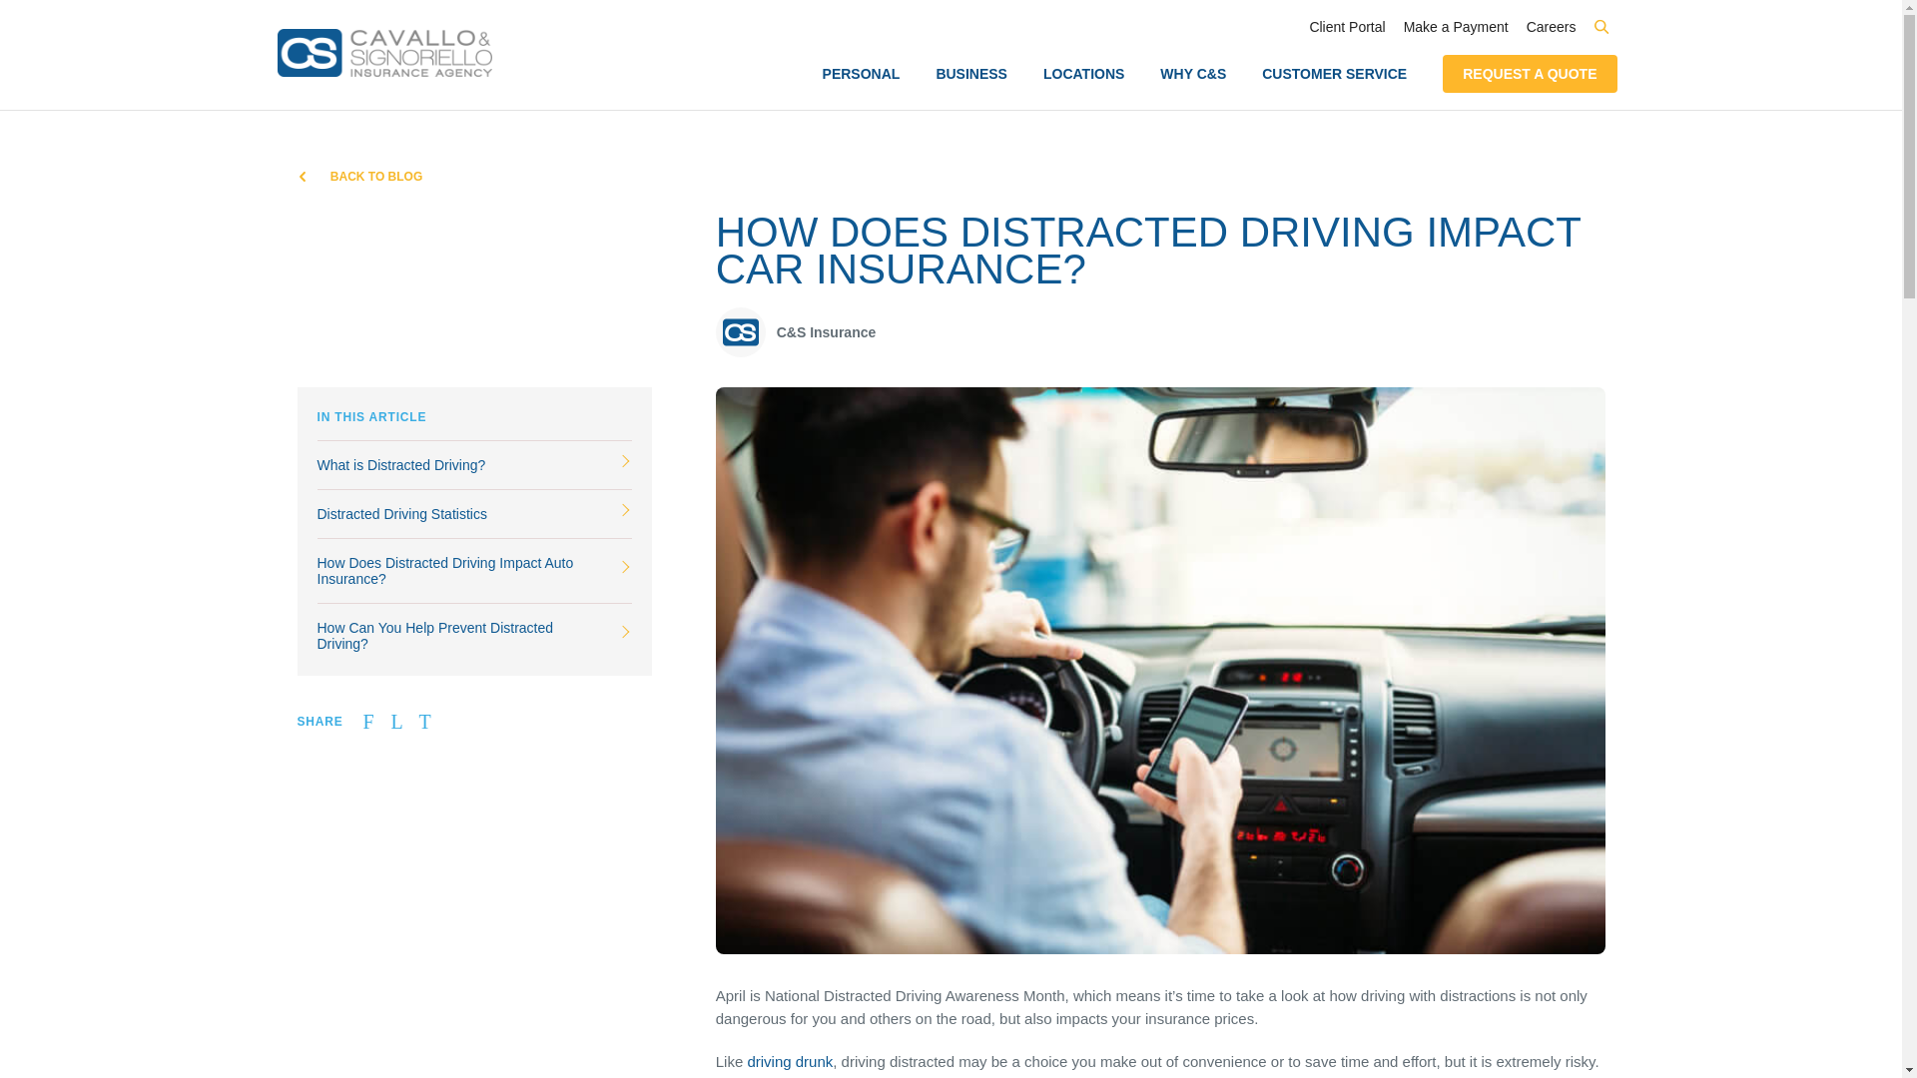 The height and width of the screenshot is (1078, 1917). Describe the element at coordinates (459, 221) in the screenshot. I see `BOP Insurance` at that location.